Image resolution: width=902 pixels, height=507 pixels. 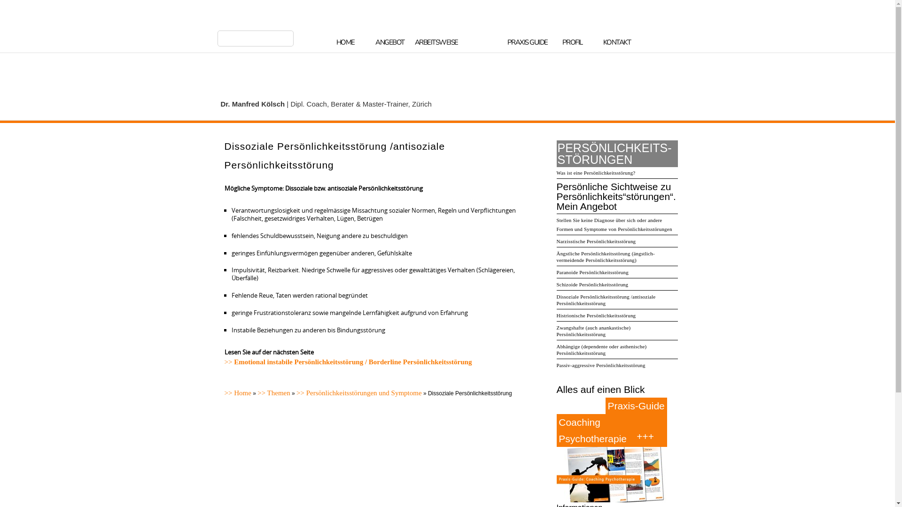 I want to click on KONTAKT, so click(x=616, y=43).